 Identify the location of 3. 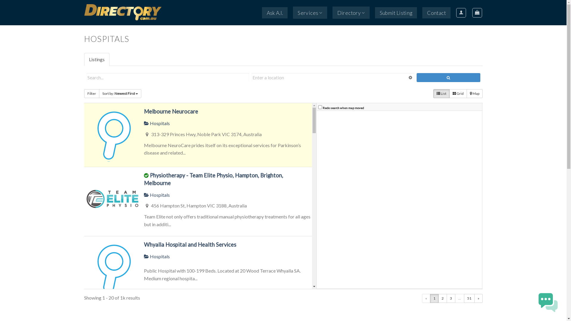
(451, 298).